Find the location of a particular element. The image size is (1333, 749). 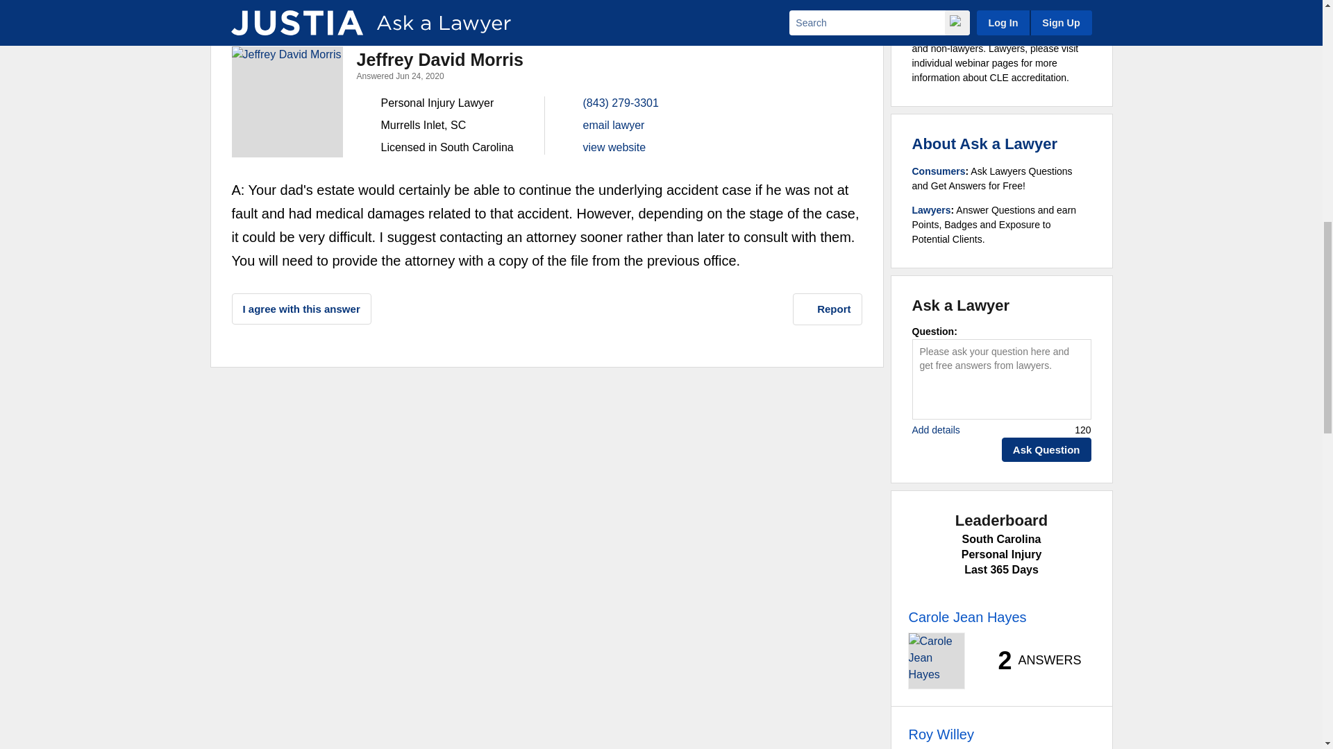

Ask a Lawyer - Leaderboard - Lawyer Photo is located at coordinates (936, 660).